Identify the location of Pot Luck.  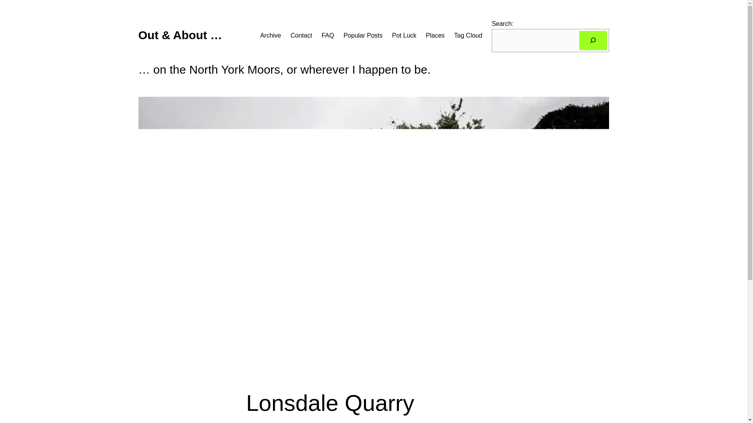
(404, 35).